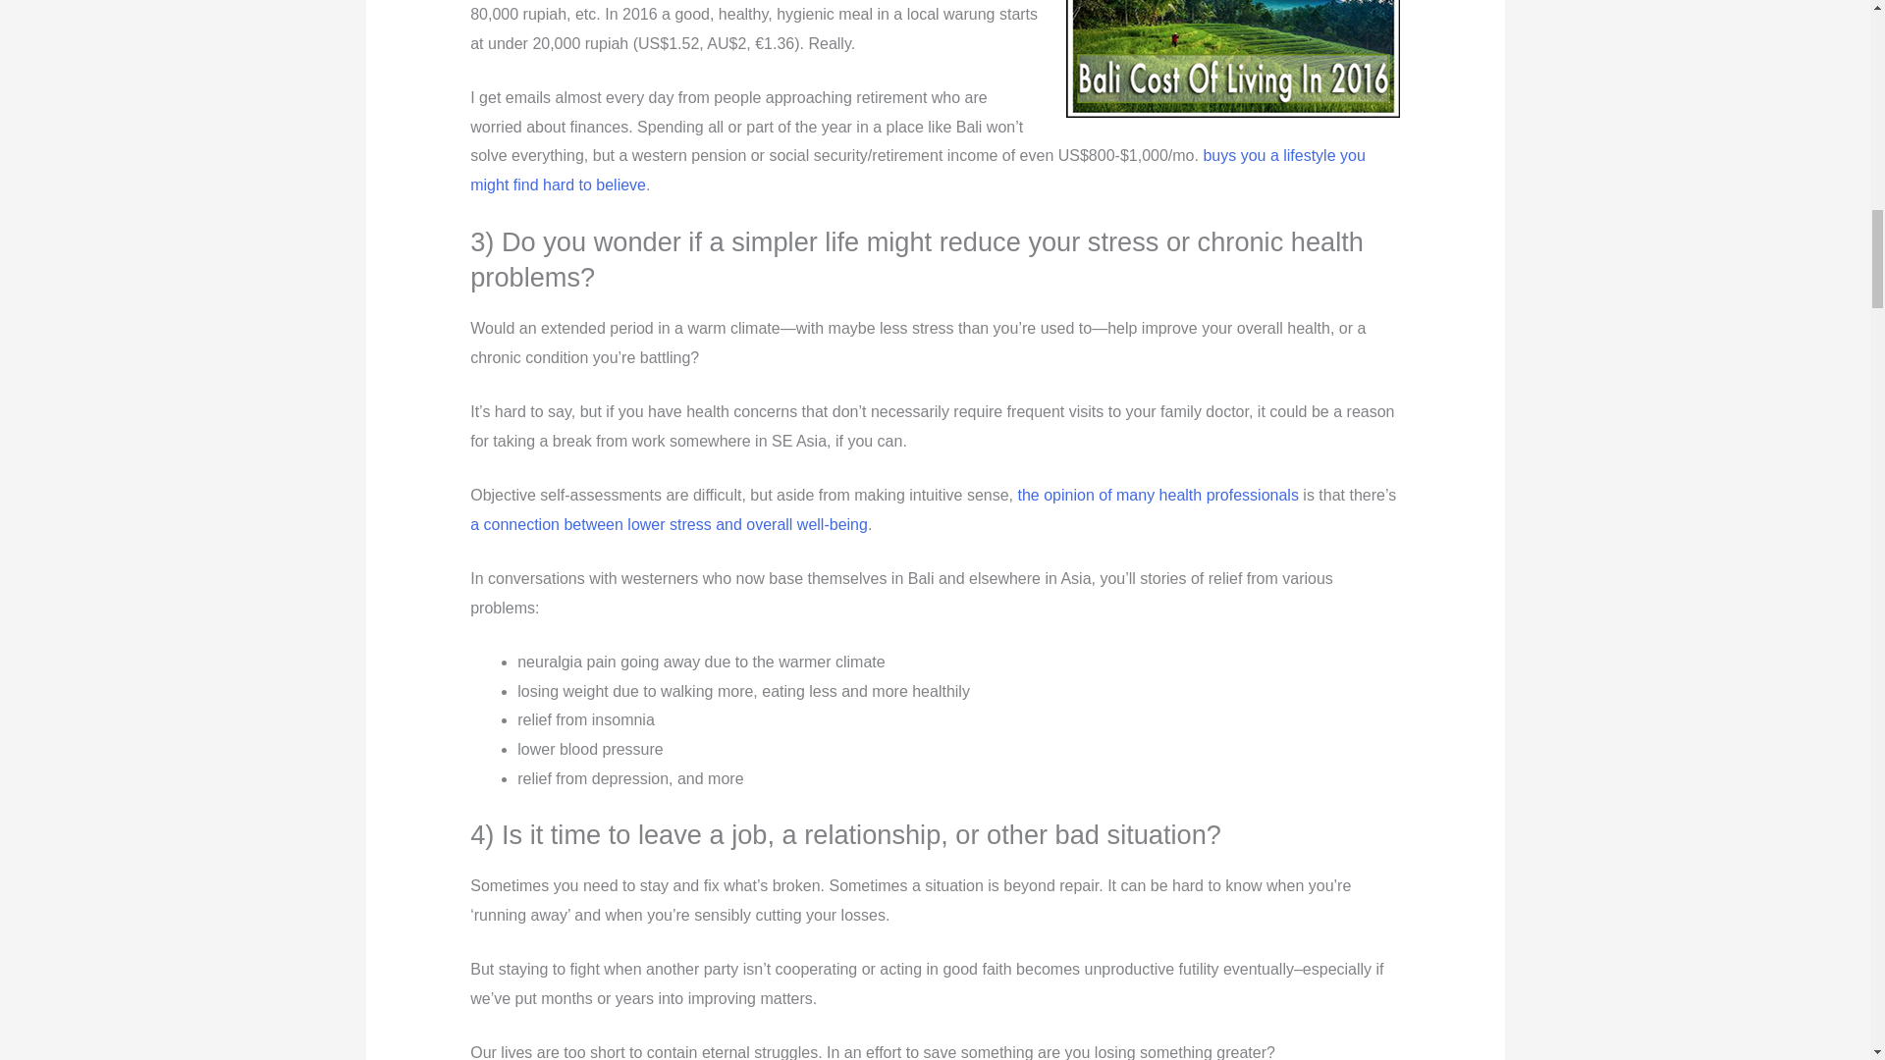  What do you see at coordinates (917, 170) in the screenshot?
I see `buys you a lifestyle you might find hard to believe` at bounding box center [917, 170].